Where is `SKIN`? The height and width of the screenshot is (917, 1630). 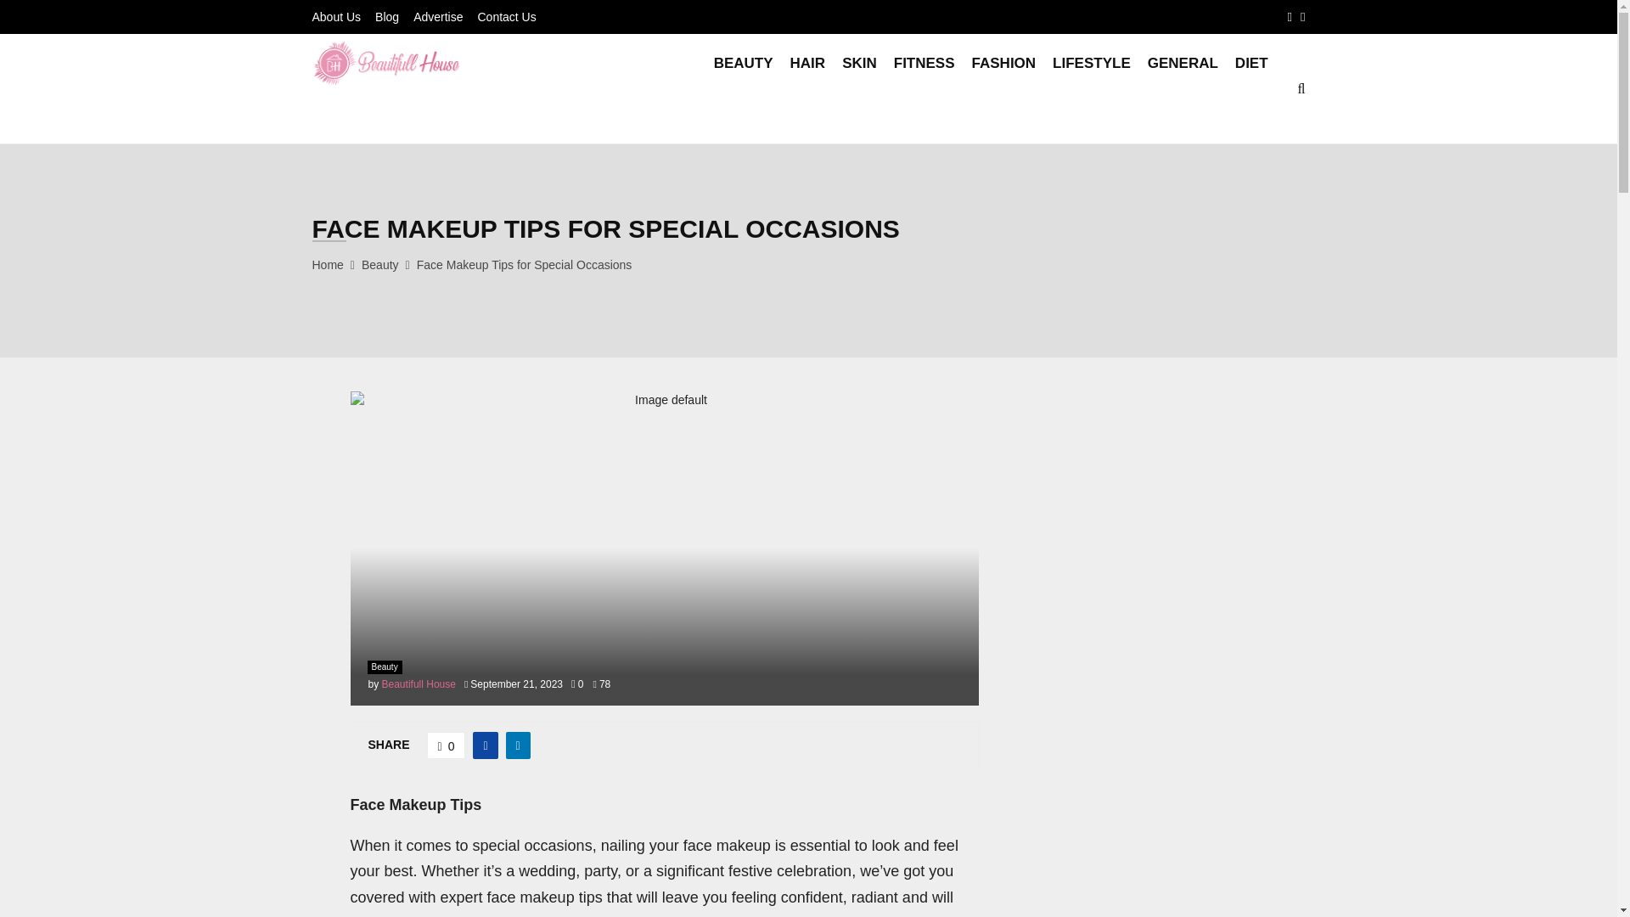 SKIN is located at coordinates (859, 89).